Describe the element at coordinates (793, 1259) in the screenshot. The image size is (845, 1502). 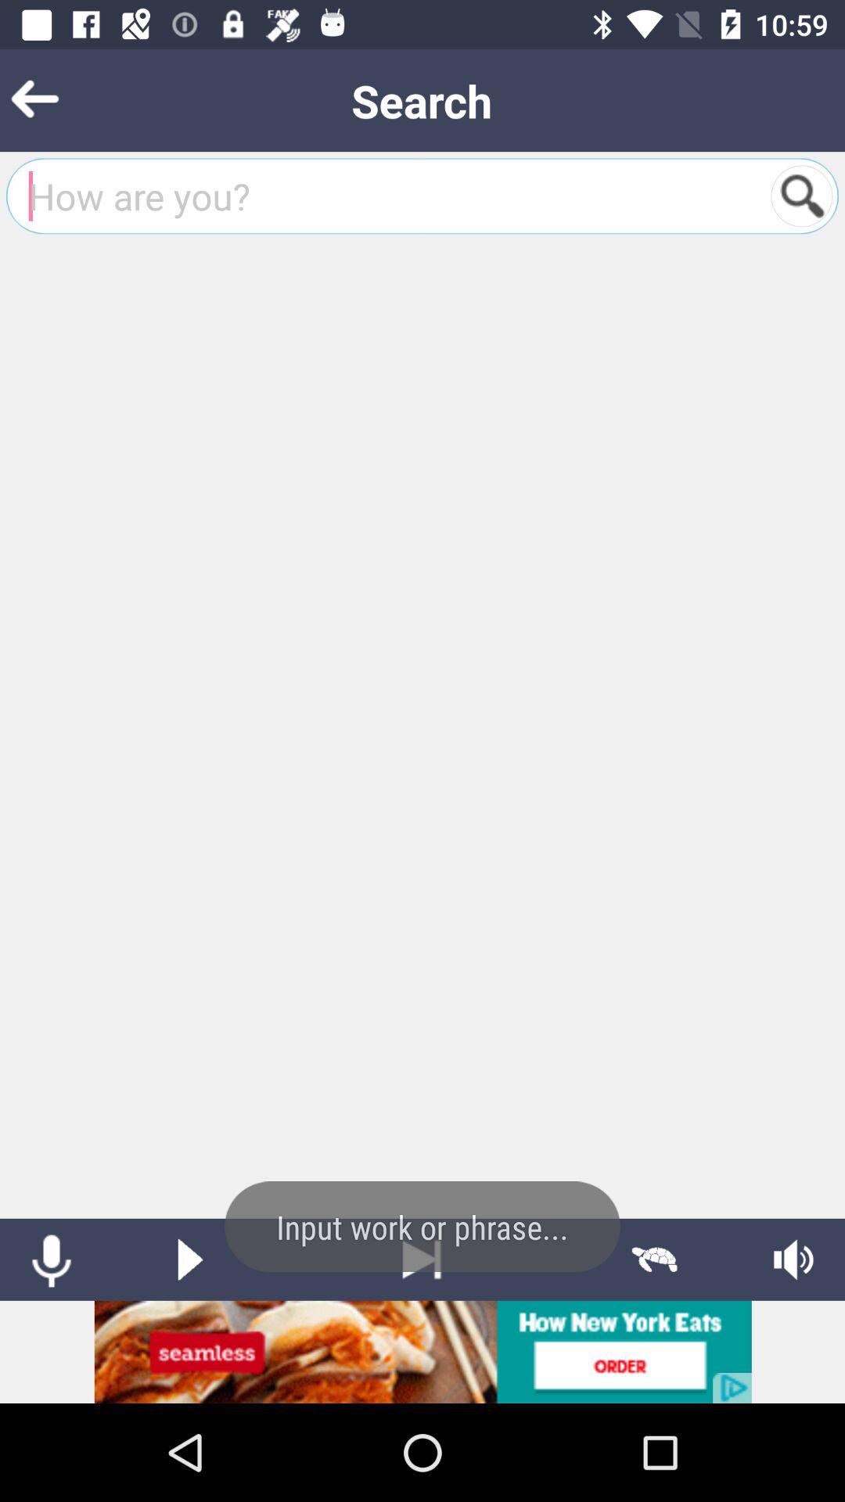
I see `toggle audio` at that location.